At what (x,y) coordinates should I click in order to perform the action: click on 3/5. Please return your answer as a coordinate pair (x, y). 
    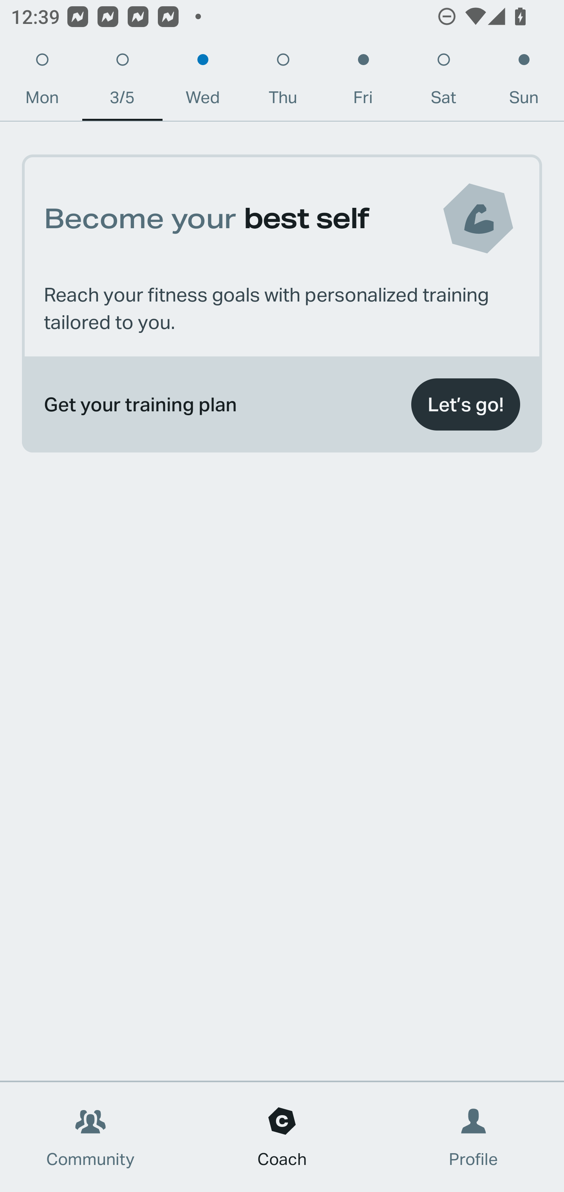
    Looking at the image, I should click on (122, 82).